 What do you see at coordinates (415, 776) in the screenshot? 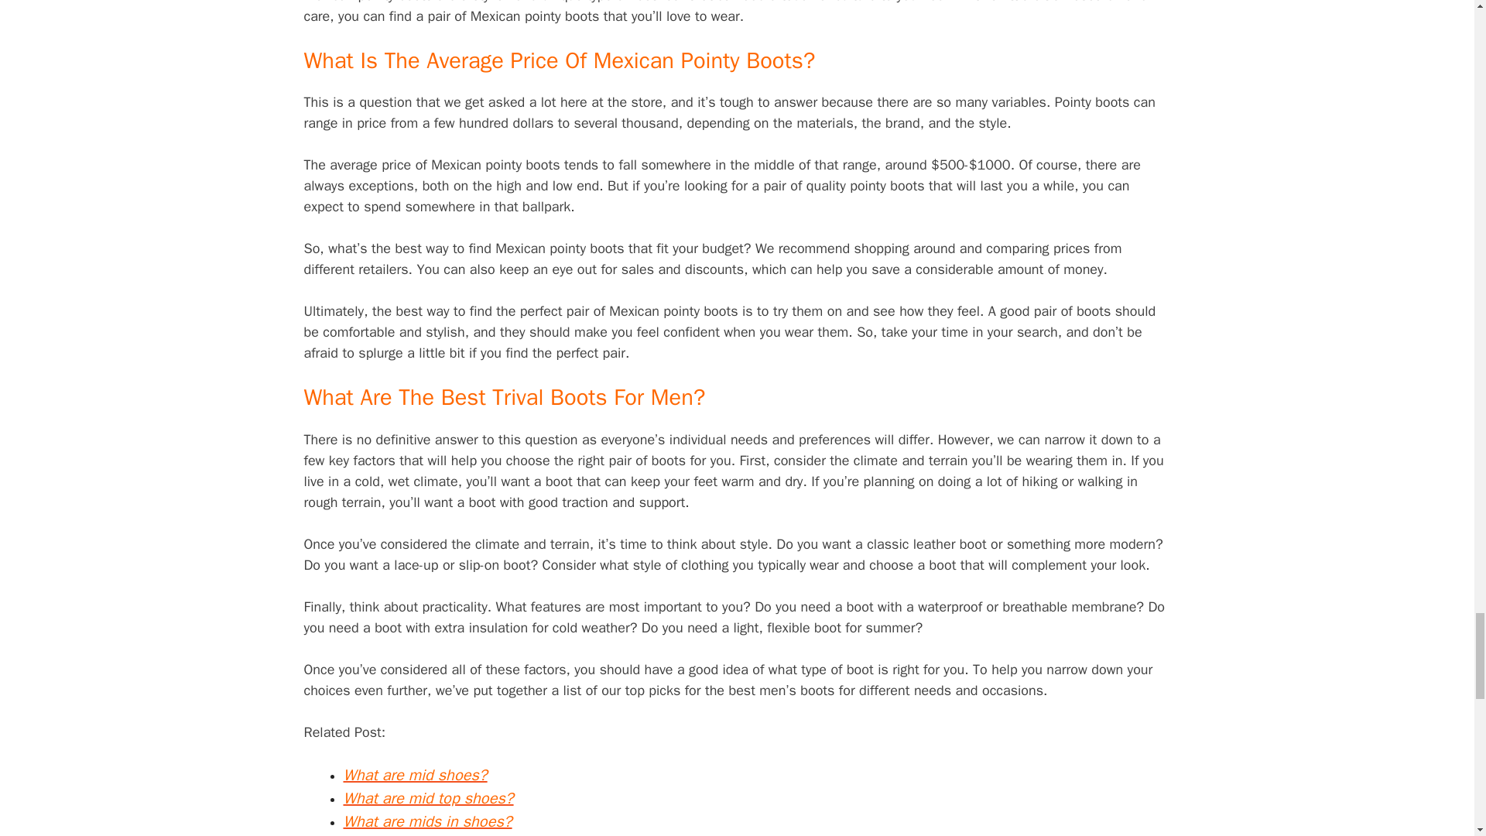
I see `What are mid shoes?` at bounding box center [415, 776].